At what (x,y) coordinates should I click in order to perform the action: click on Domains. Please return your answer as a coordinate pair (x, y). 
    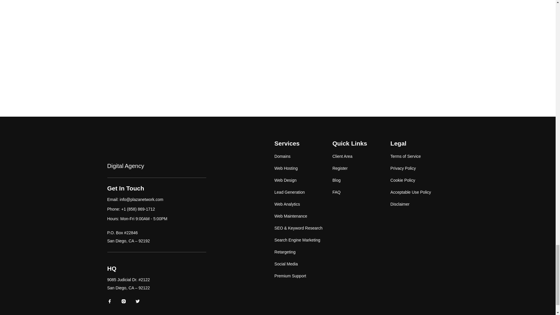
    Looking at the image, I should click on (303, 156).